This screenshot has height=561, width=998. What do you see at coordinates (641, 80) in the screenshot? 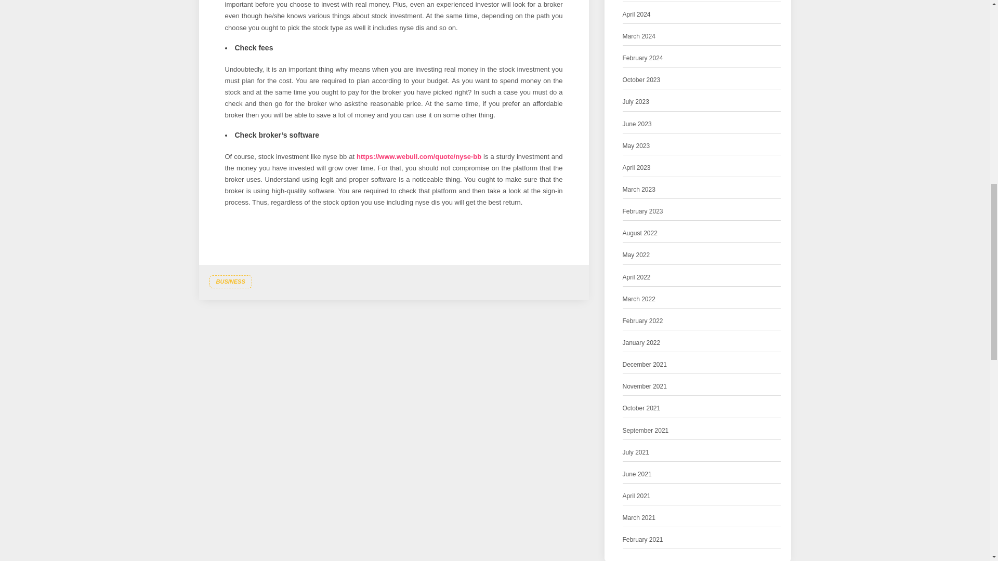
I see `October 2023` at bounding box center [641, 80].